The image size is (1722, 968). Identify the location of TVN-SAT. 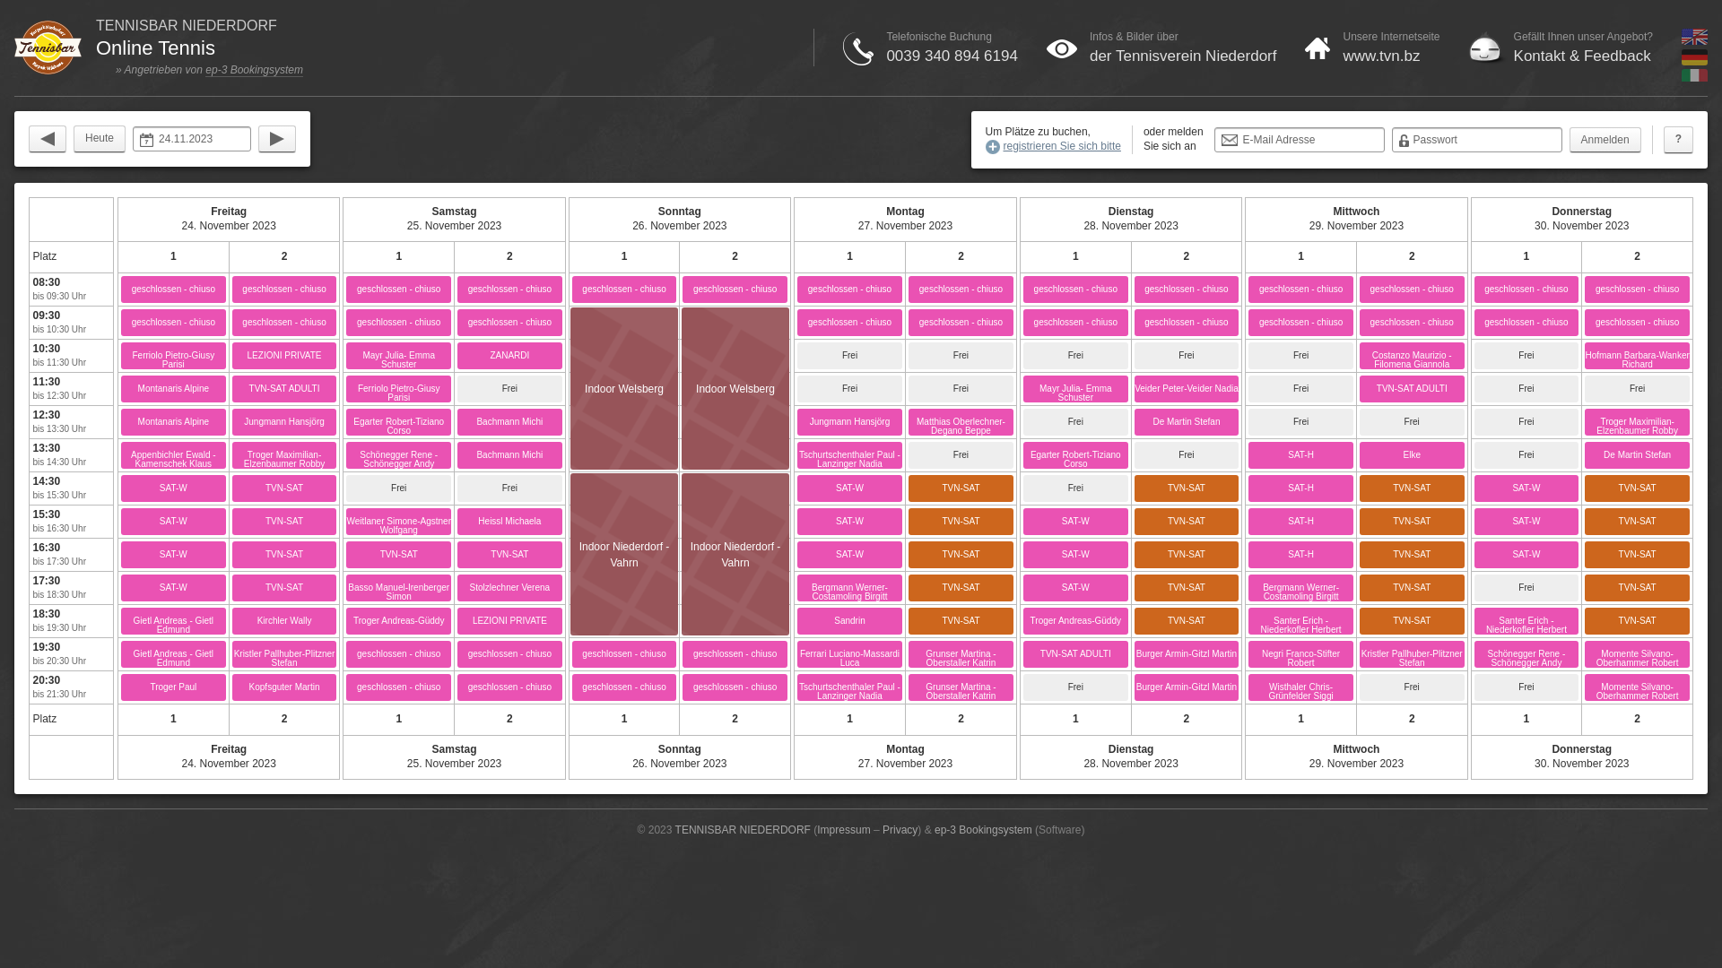
(285, 588).